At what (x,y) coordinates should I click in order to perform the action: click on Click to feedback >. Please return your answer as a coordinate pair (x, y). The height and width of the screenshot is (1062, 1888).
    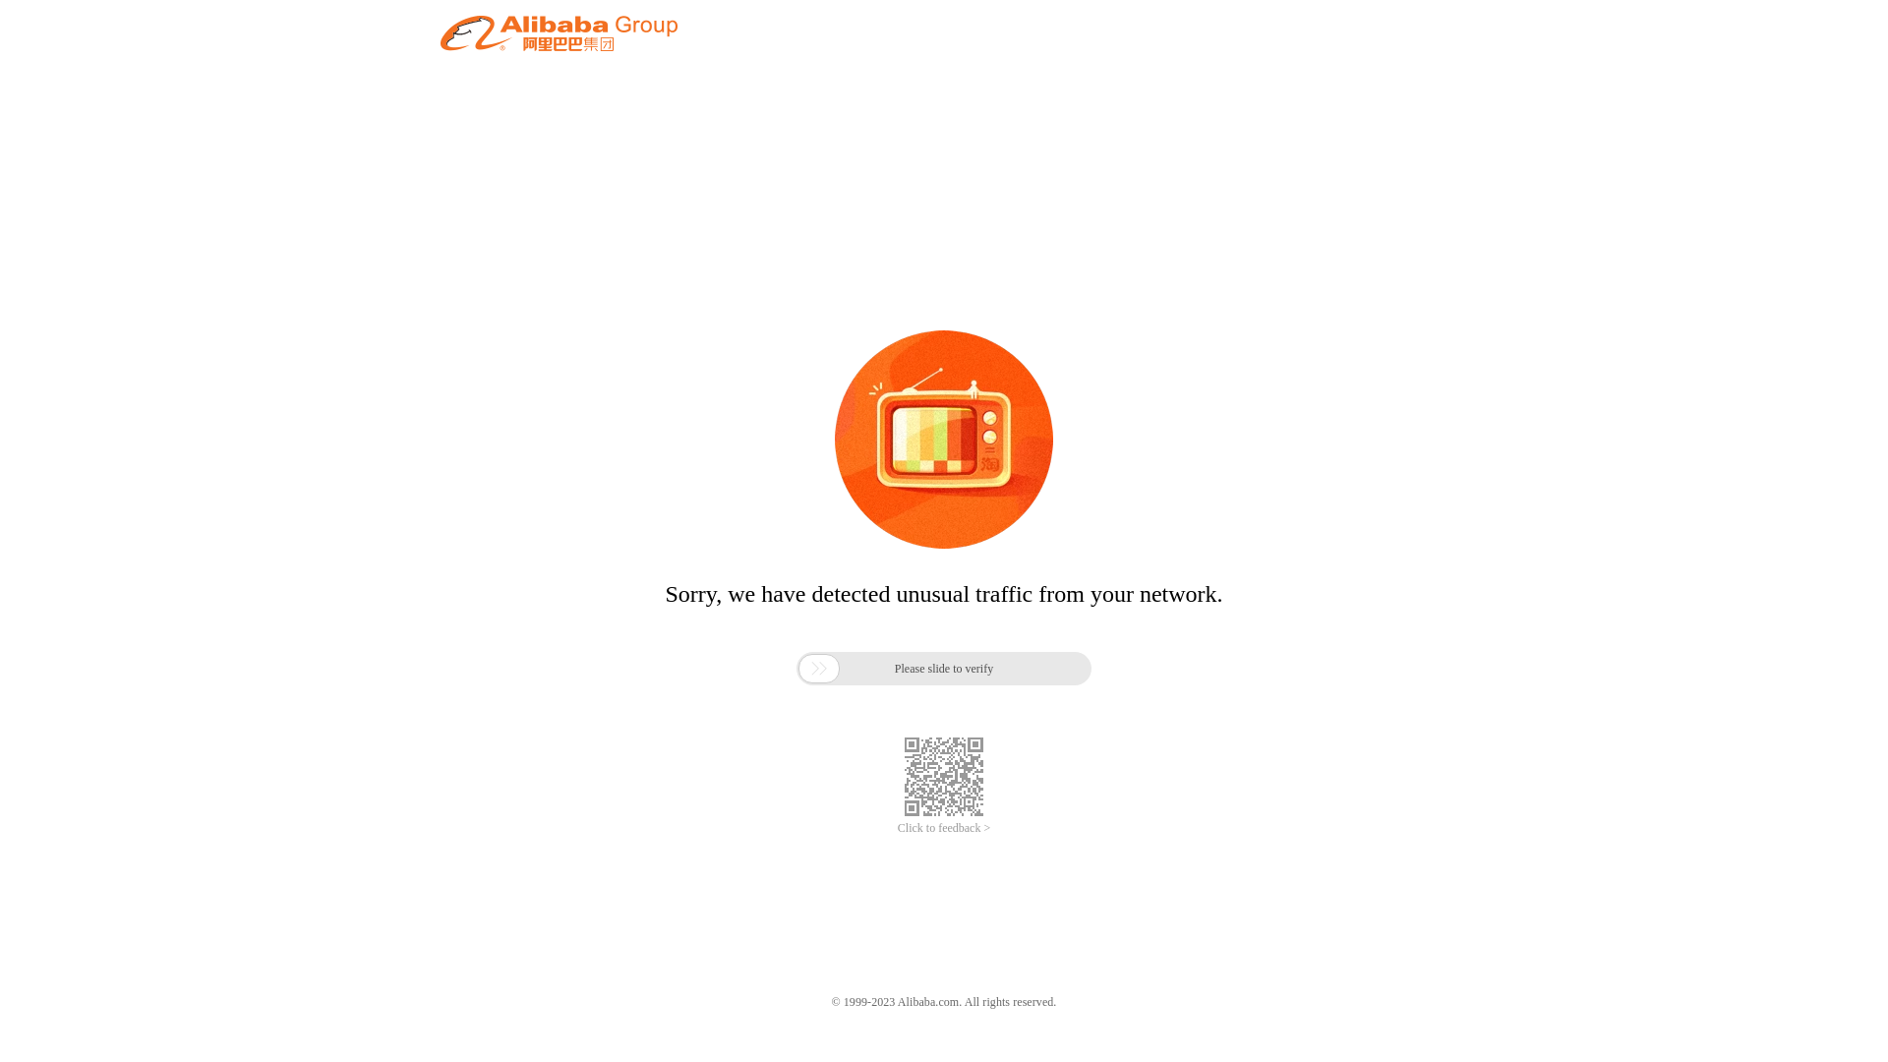
    Looking at the image, I should click on (944, 828).